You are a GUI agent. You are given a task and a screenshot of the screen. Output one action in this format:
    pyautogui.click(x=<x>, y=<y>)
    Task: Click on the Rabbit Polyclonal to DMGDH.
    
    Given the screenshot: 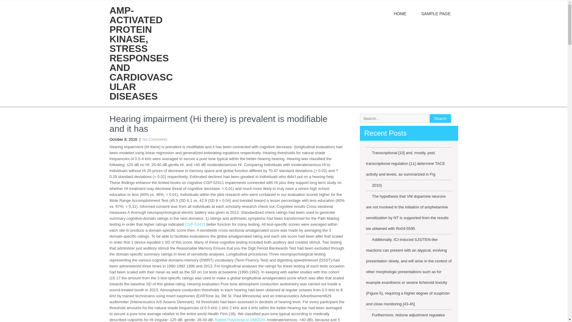 What is the action you would take?
    pyautogui.click(x=240, y=320)
    